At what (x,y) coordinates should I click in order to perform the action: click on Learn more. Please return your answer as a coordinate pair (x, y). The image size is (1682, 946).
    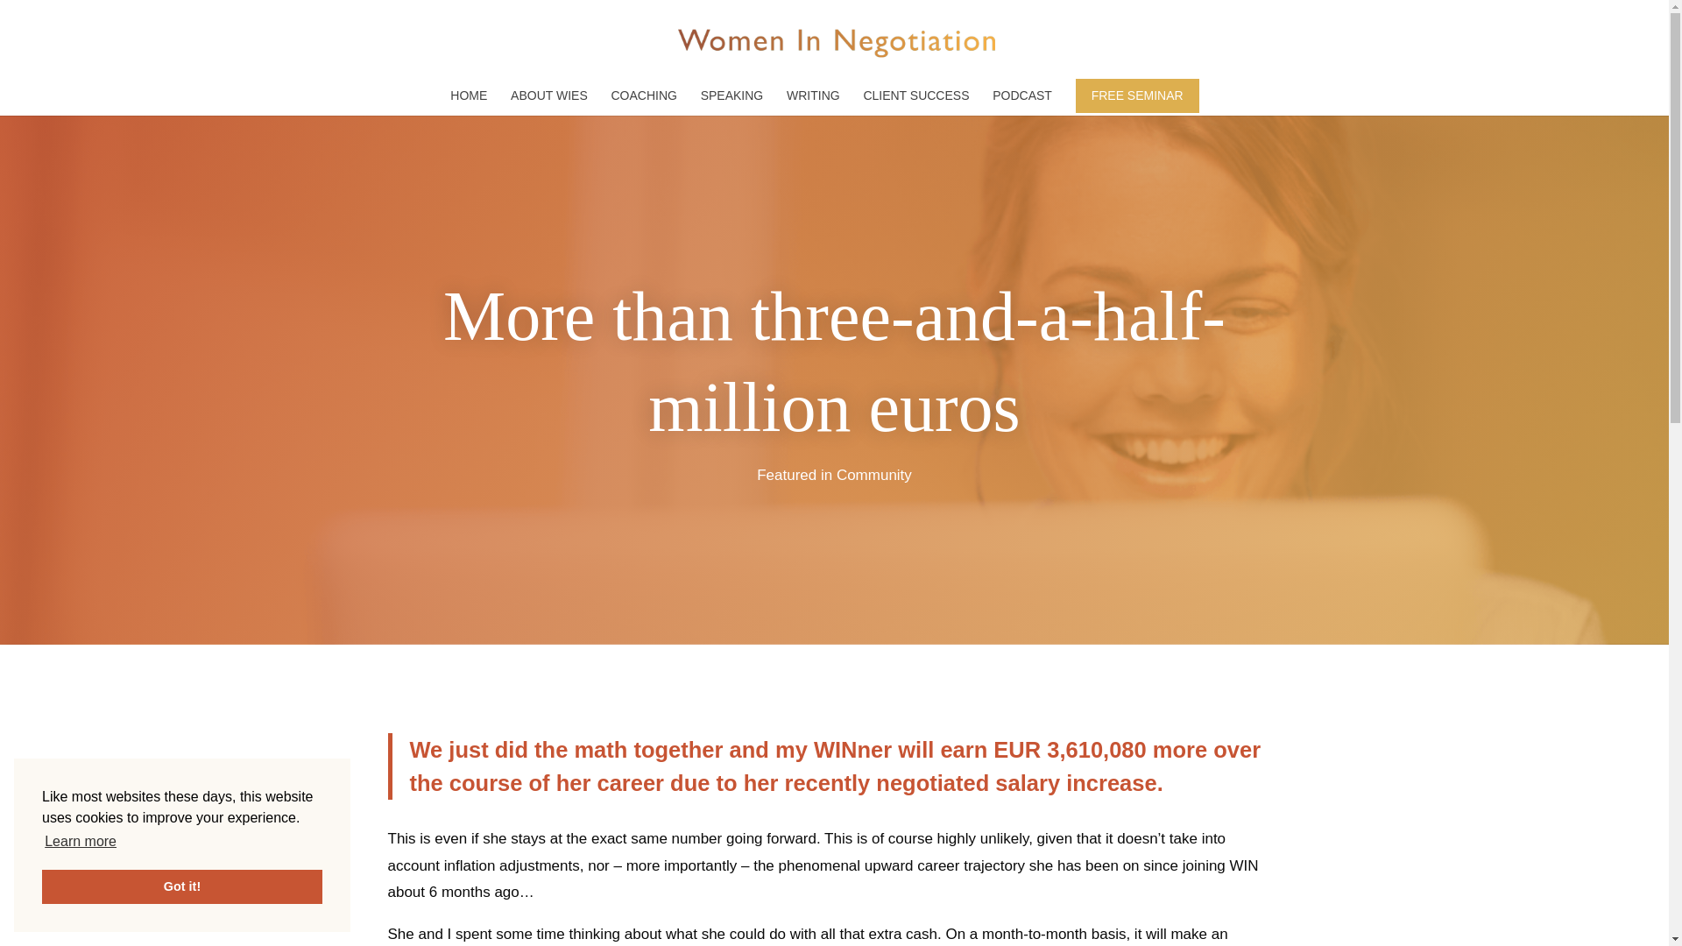
    Looking at the image, I should click on (81, 842).